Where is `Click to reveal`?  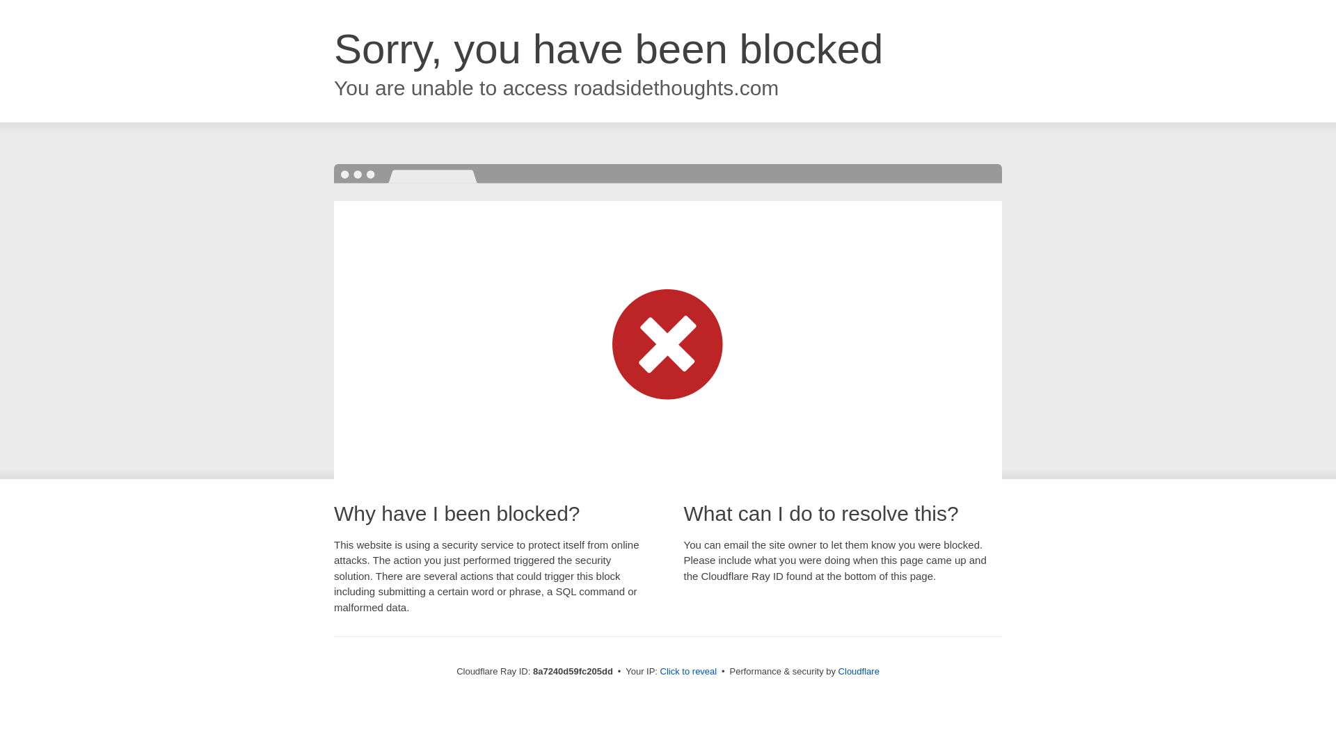
Click to reveal is located at coordinates (689, 672).